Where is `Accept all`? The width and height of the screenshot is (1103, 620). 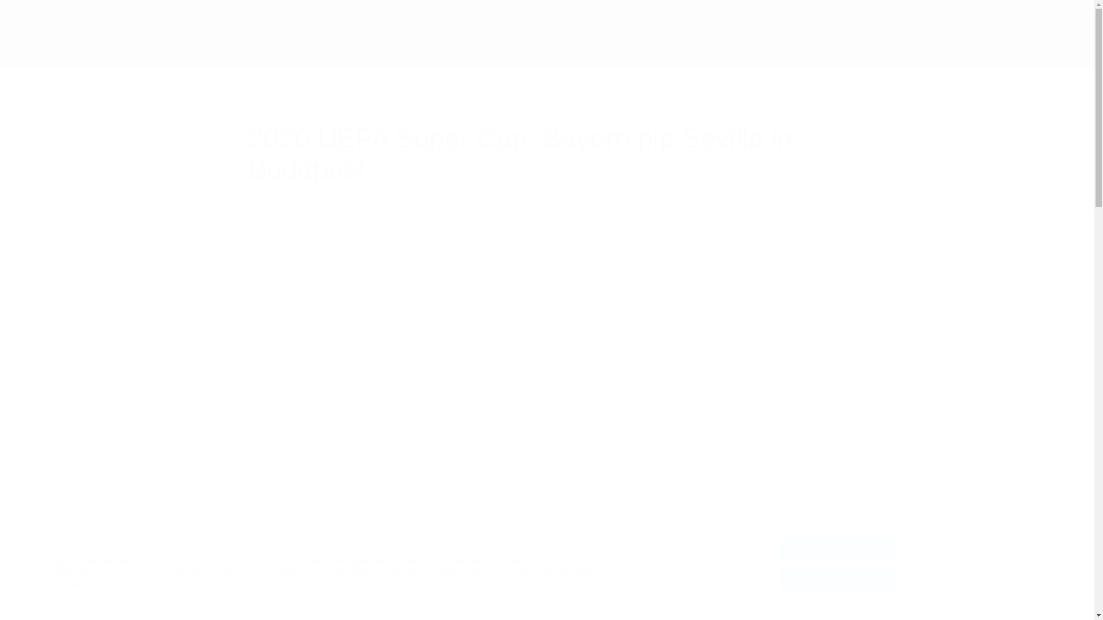 Accept all is located at coordinates (837, 555).